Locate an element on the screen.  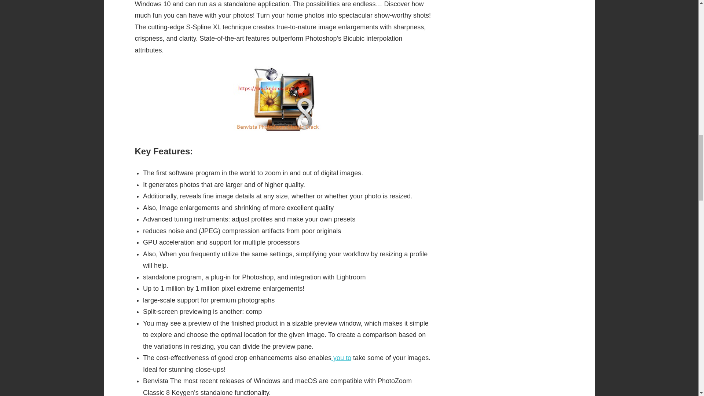
you to is located at coordinates (341, 358).